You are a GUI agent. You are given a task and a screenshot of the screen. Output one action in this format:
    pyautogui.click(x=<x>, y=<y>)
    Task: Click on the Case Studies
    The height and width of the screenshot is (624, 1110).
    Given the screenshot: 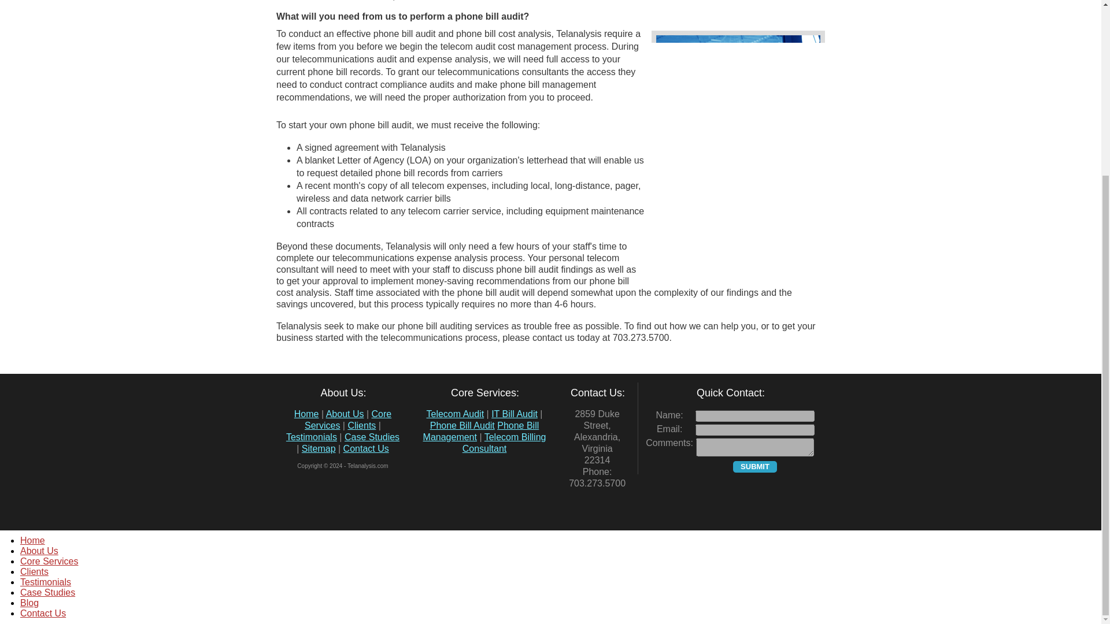 What is the action you would take?
    pyautogui.click(x=372, y=437)
    